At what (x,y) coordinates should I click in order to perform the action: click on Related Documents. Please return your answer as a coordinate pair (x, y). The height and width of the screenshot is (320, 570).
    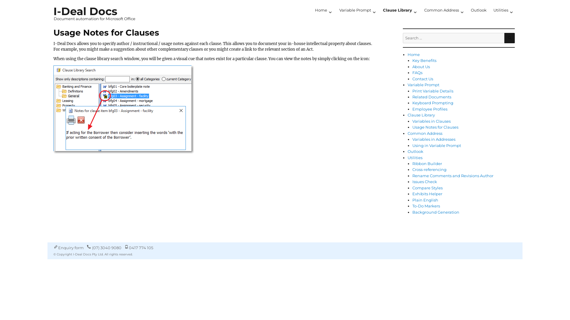
    Looking at the image, I should click on (432, 97).